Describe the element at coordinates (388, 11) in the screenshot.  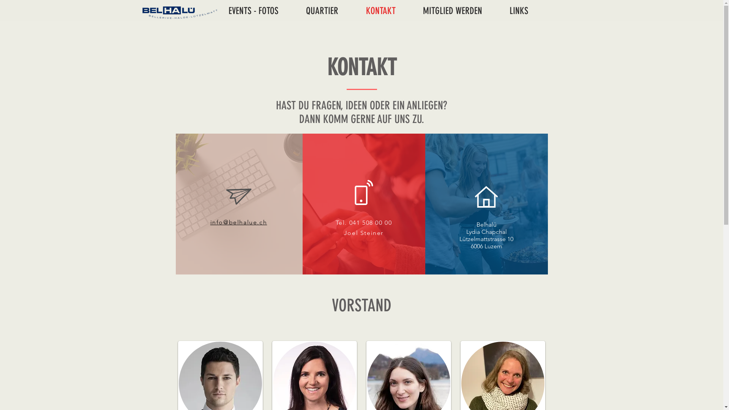
I see `KONTAKT` at that location.